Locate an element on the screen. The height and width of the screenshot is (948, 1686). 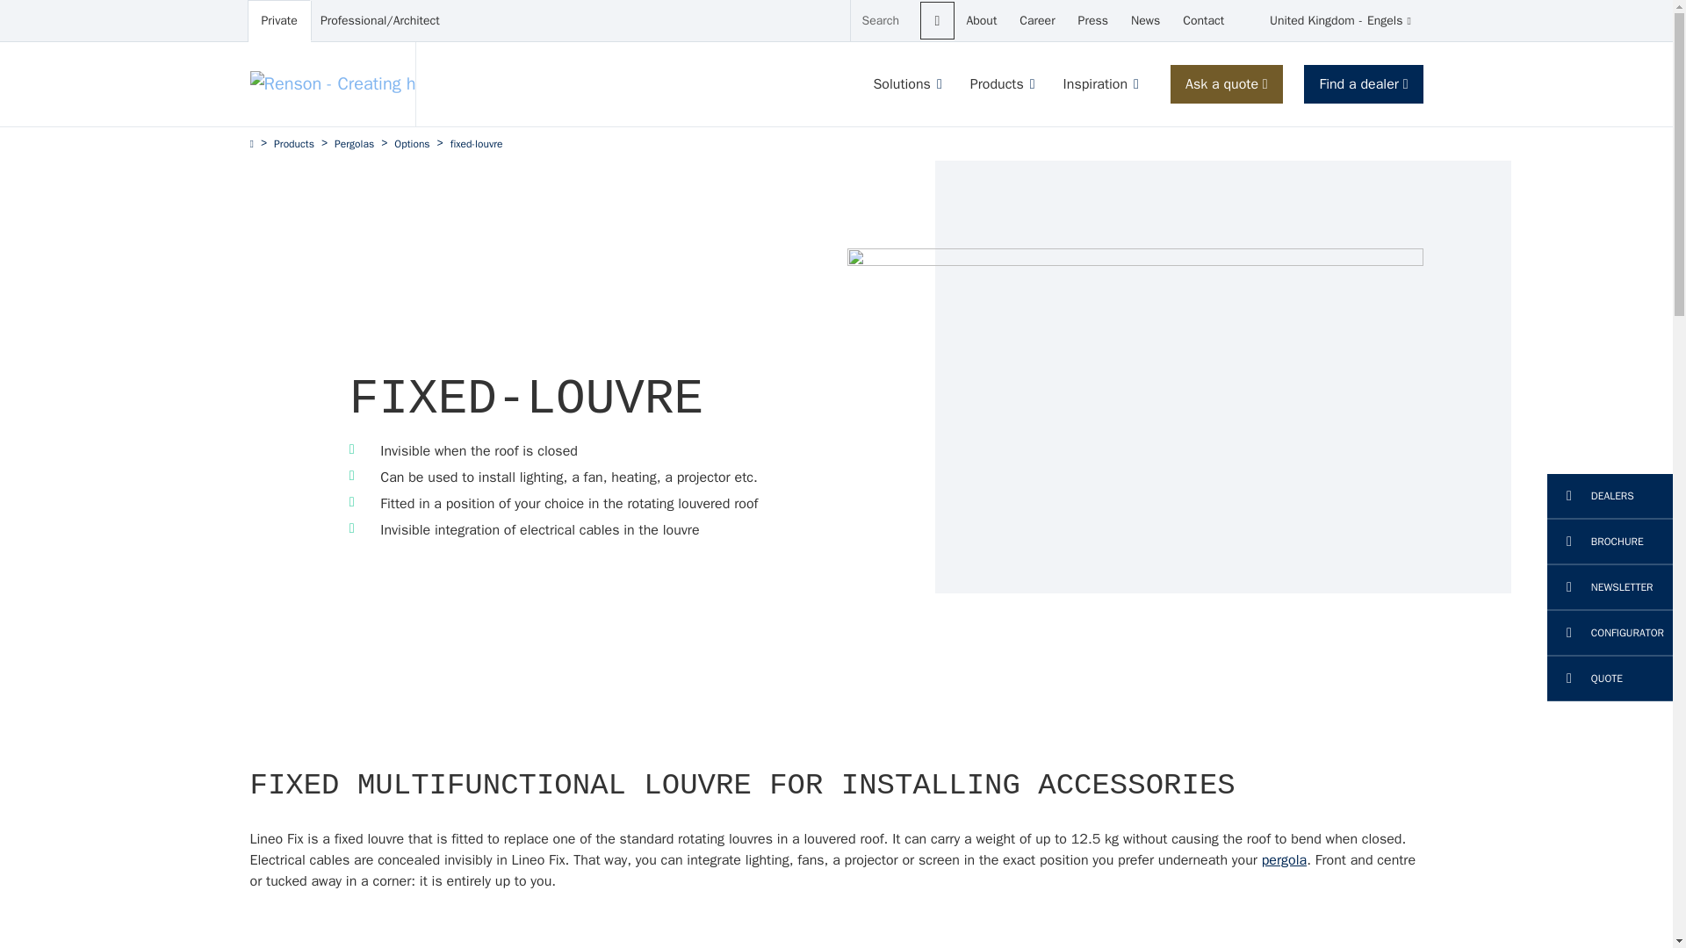
Career is located at coordinates (1036, 21).